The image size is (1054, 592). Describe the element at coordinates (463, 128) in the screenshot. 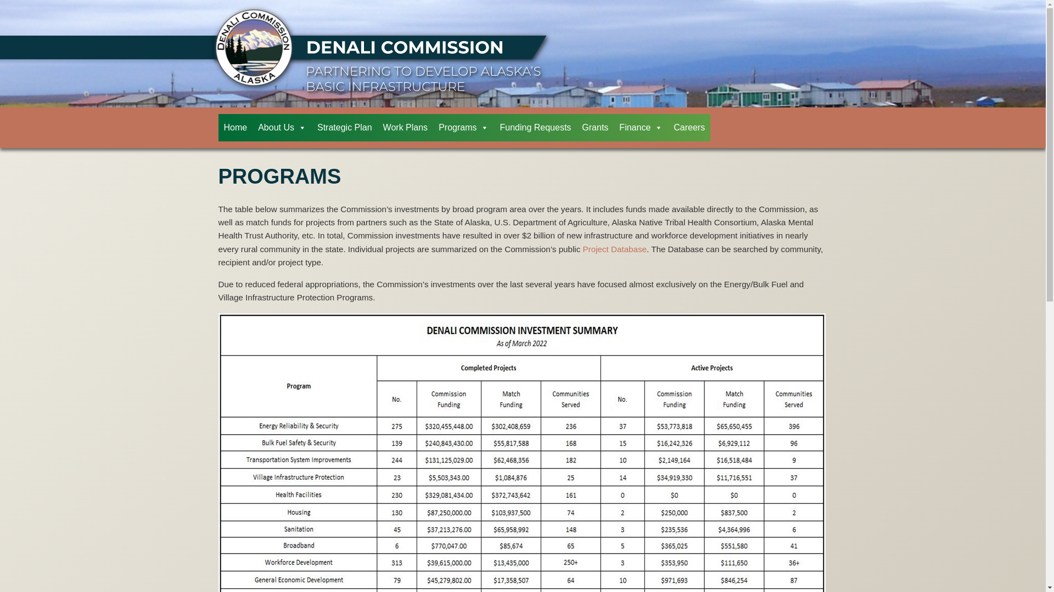

I see `Programs` at that location.